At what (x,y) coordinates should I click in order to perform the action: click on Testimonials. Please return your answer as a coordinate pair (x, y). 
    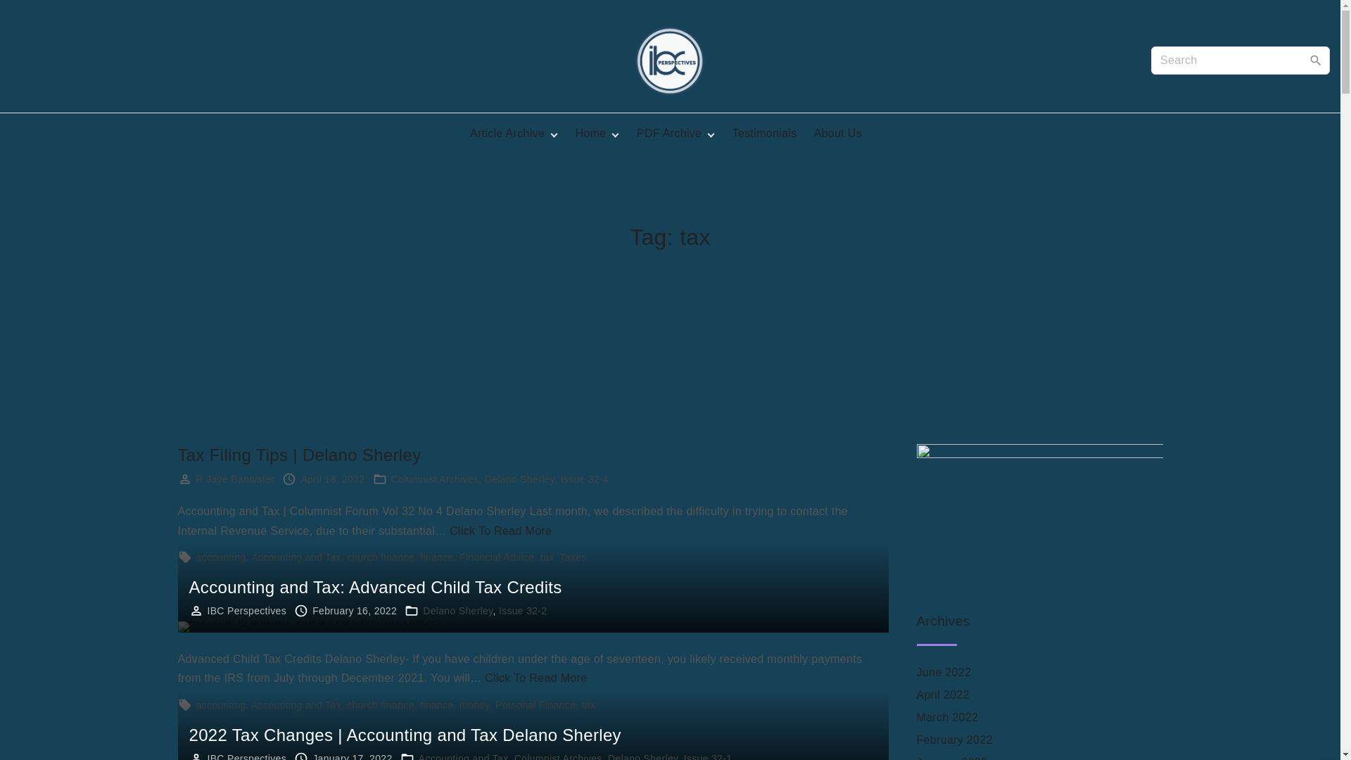
    Looking at the image, I should click on (764, 134).